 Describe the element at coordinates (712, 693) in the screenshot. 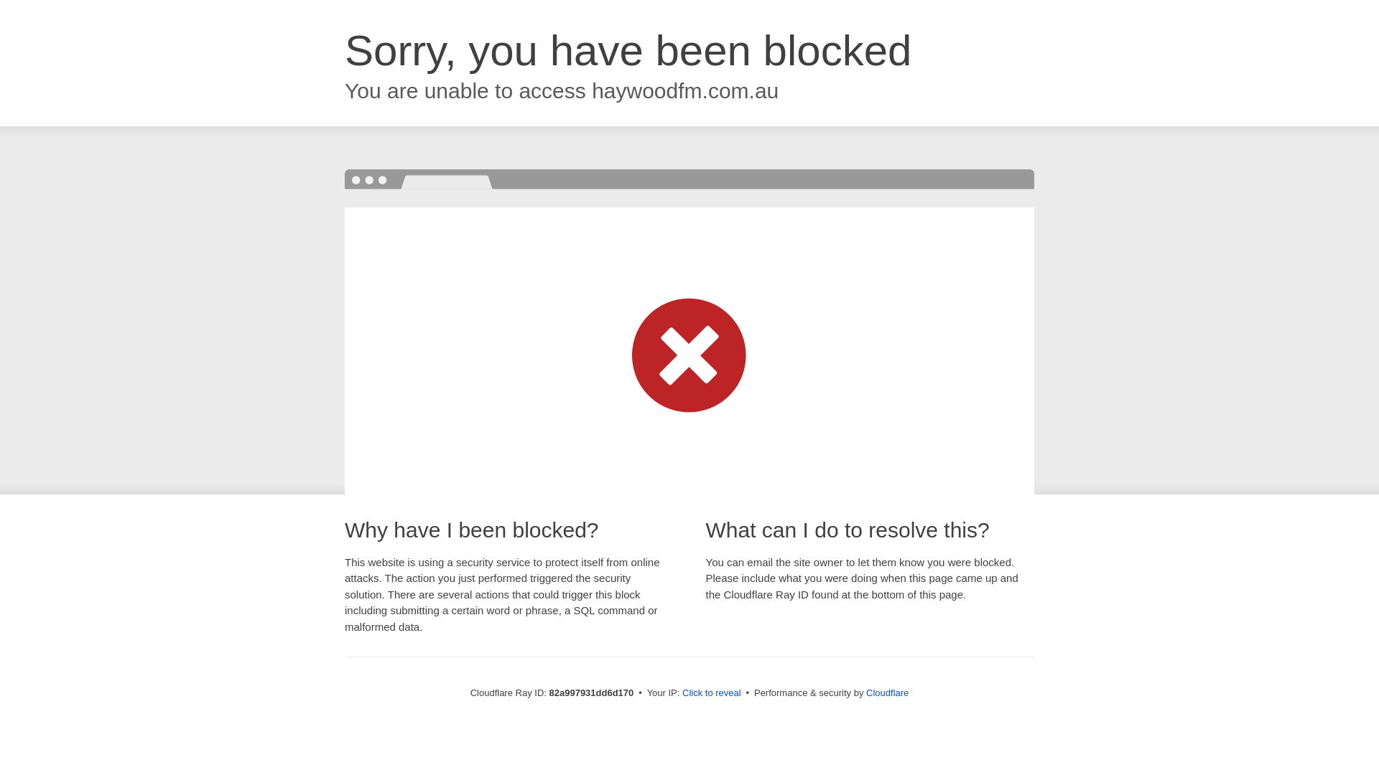

I see `Click to reveal` at that location.